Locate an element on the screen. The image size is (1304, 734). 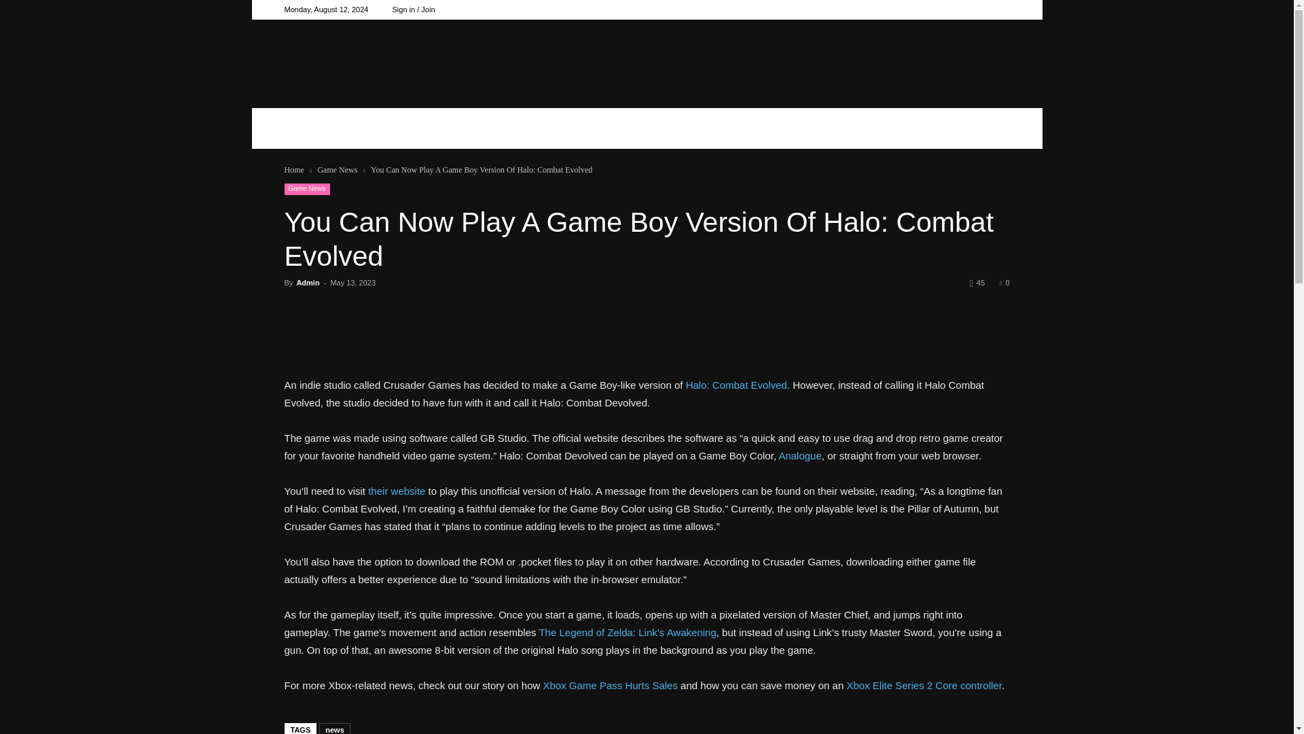
Facebook is located at coordinates (977, 10).